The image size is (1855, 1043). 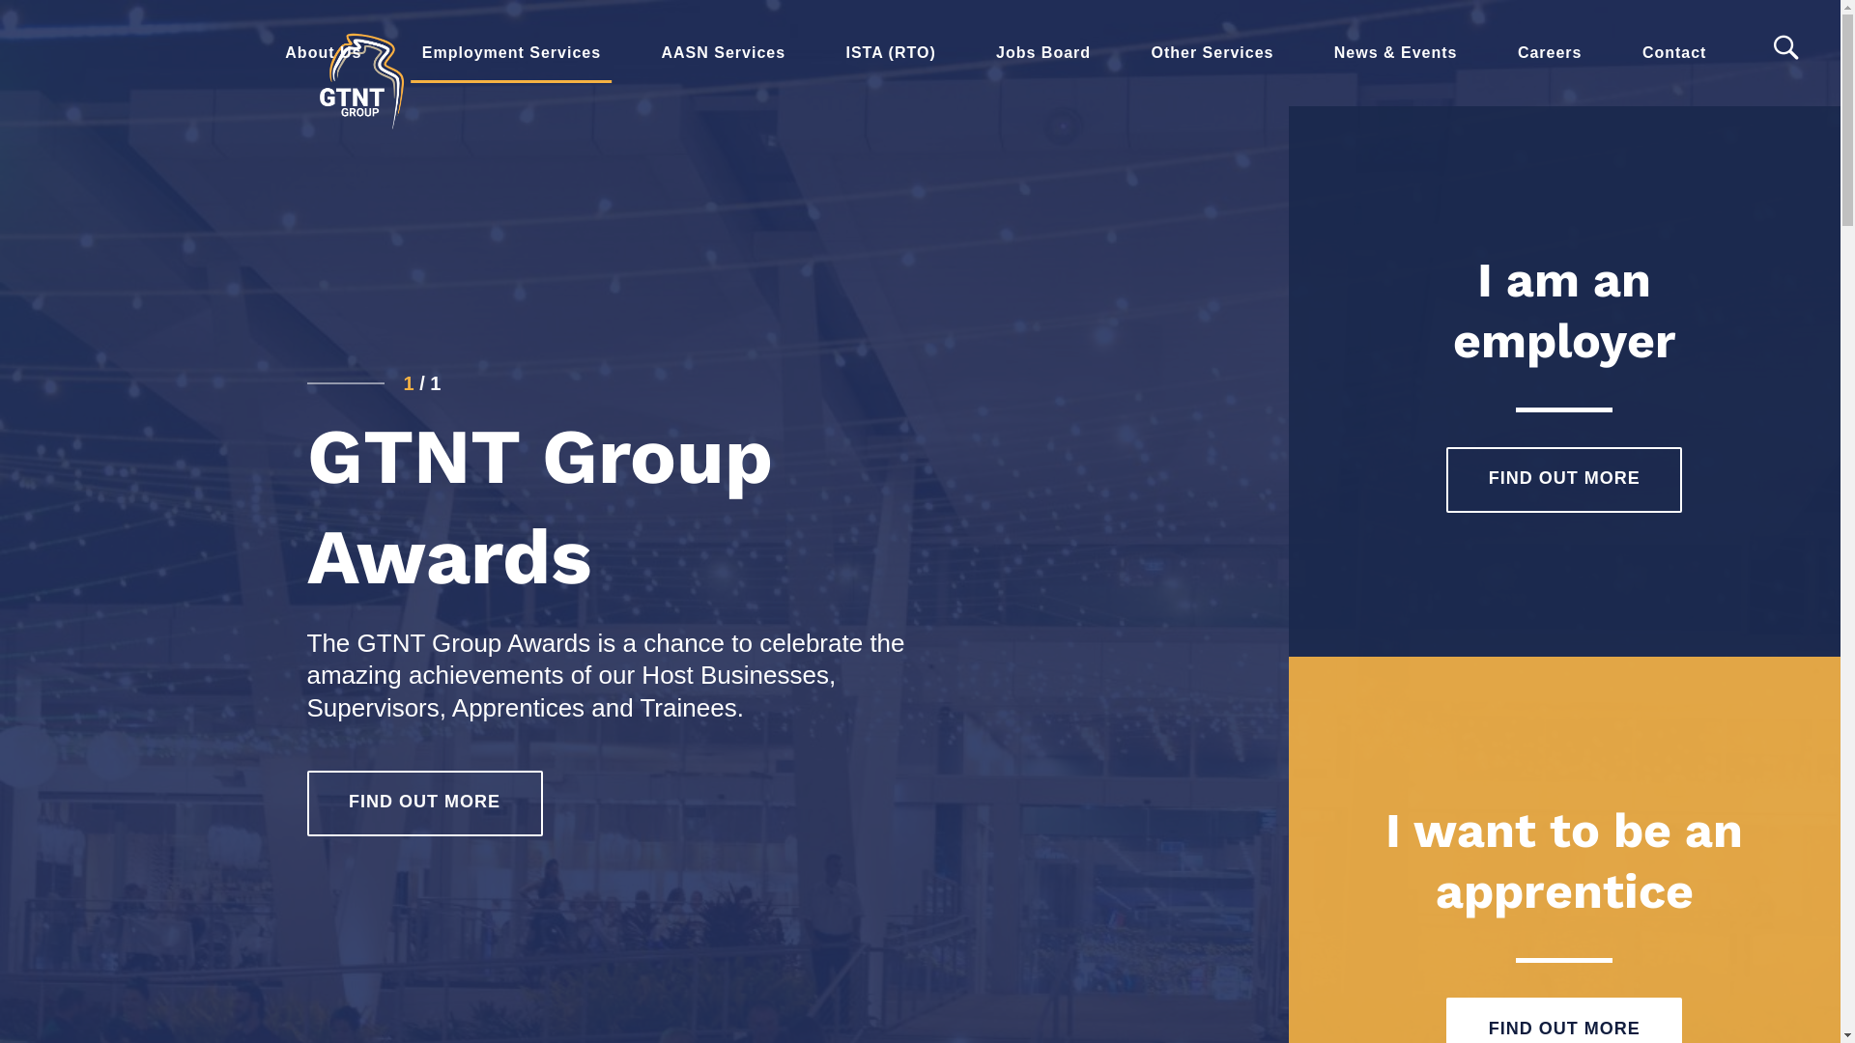 What do you see at coordinates (1675, 53) in the screenshot?
I see `Contact` at bounding box center [1675, 53].